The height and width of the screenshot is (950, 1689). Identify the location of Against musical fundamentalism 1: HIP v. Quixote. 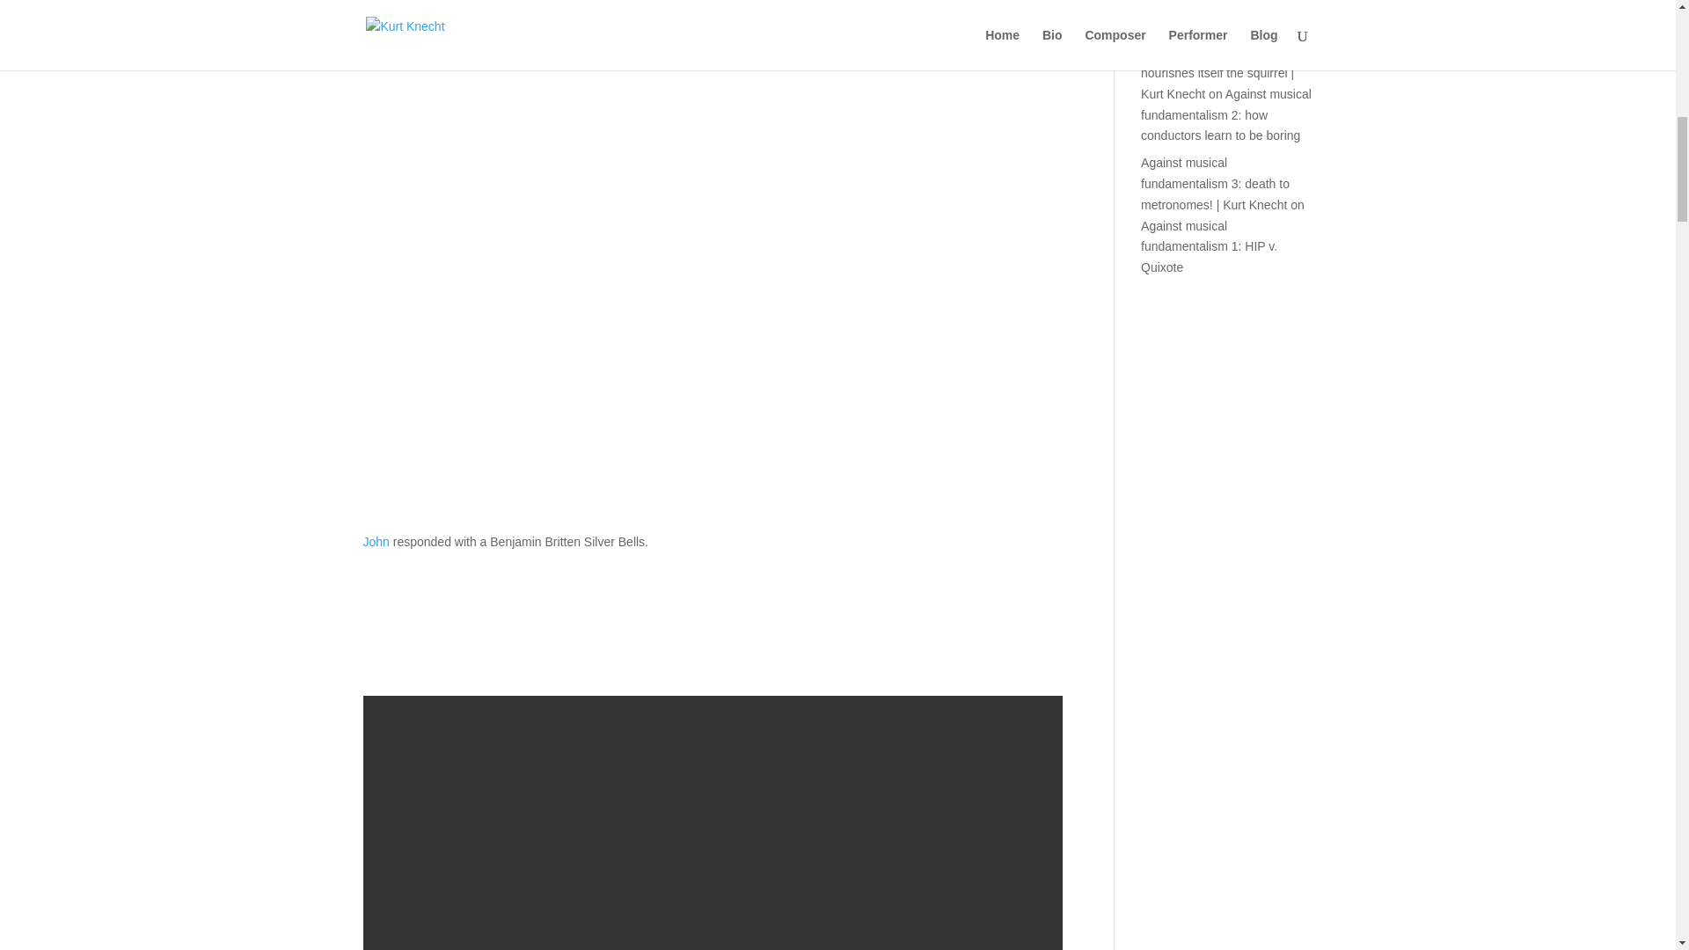
(1209, 247).